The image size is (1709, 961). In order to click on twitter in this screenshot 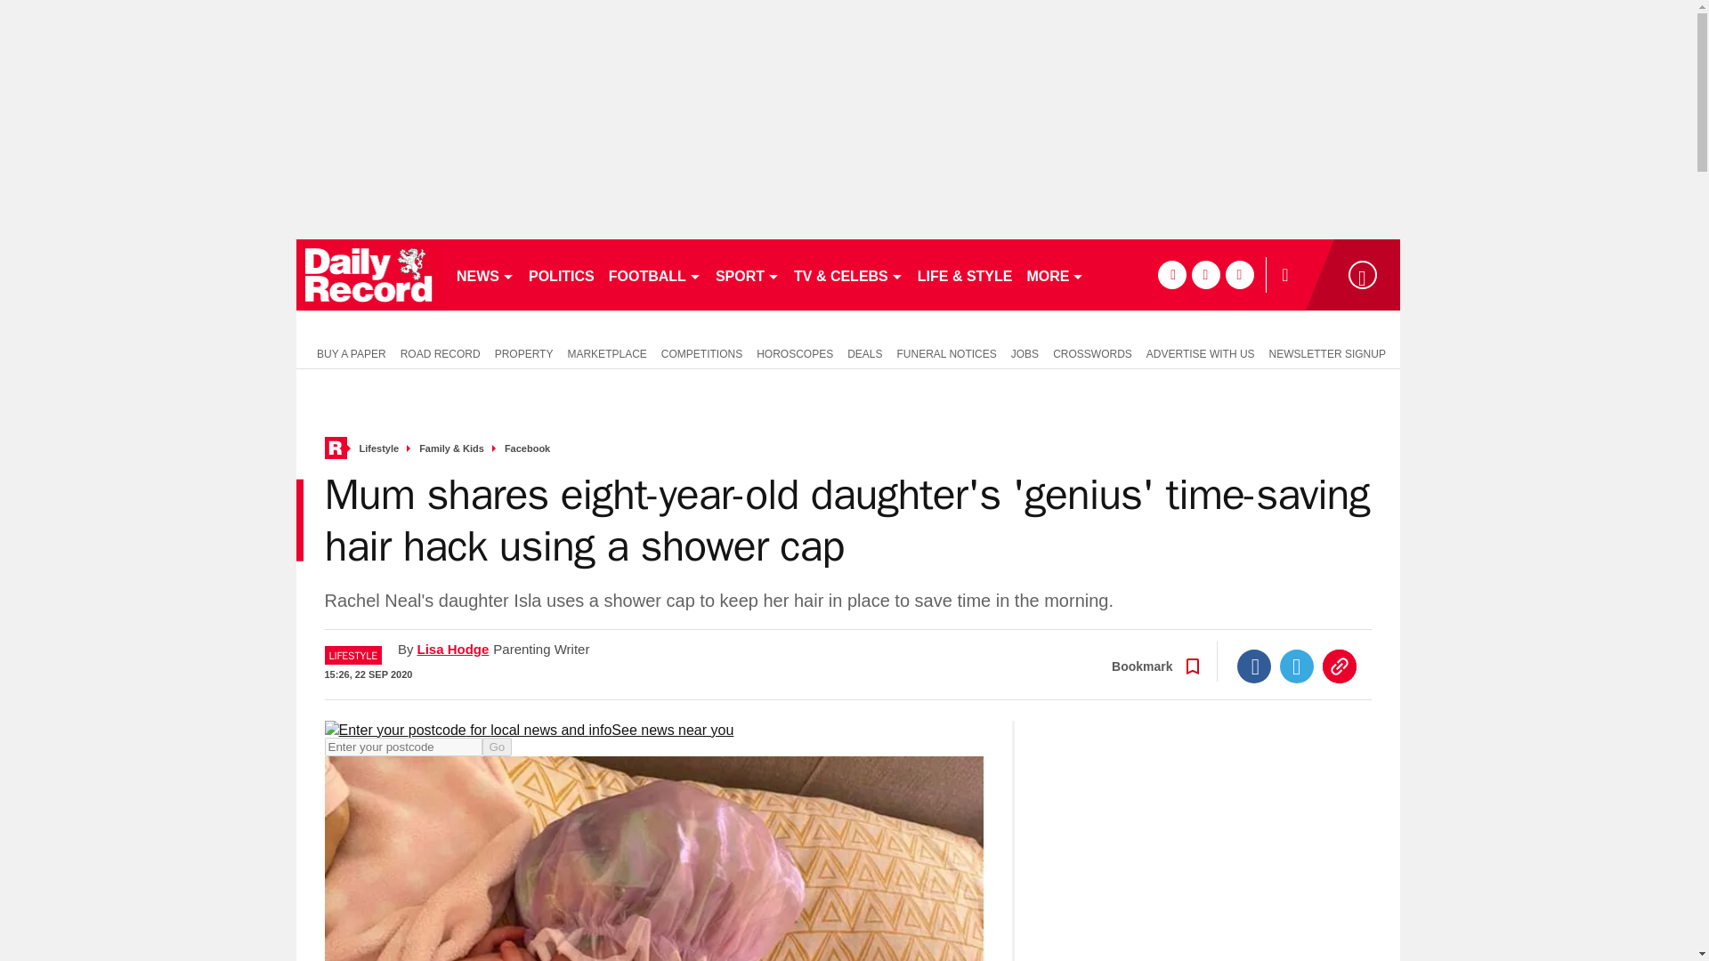, I will do `click(1205, 274)`.